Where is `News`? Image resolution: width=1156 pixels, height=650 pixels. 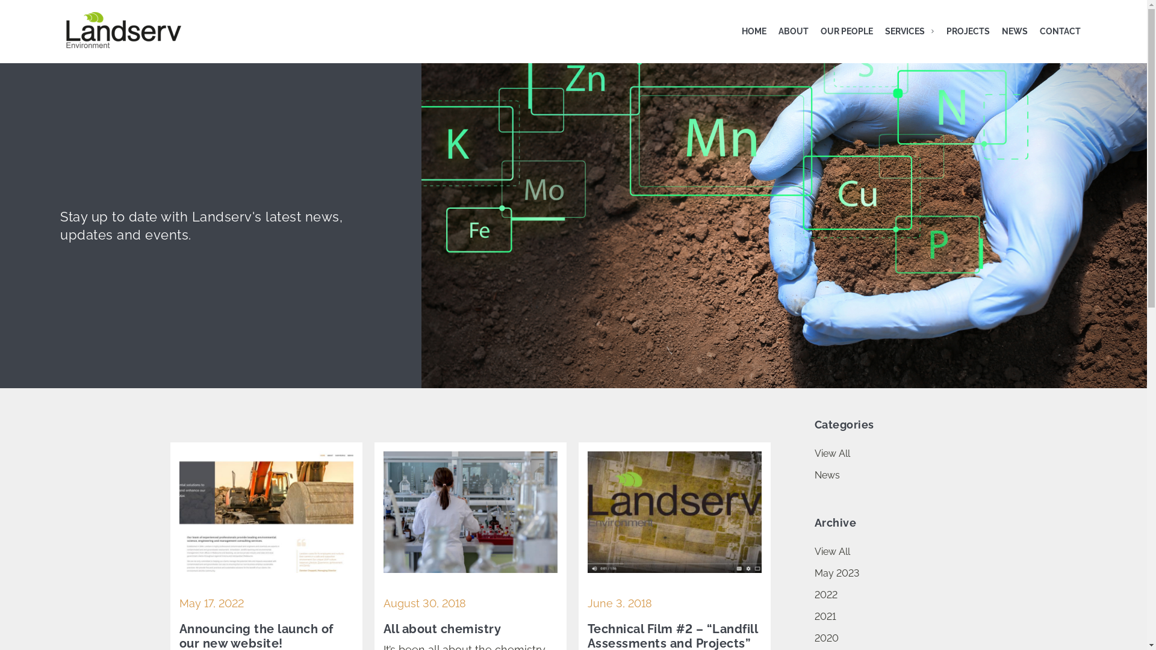
News is located at coordinates (898, 475).